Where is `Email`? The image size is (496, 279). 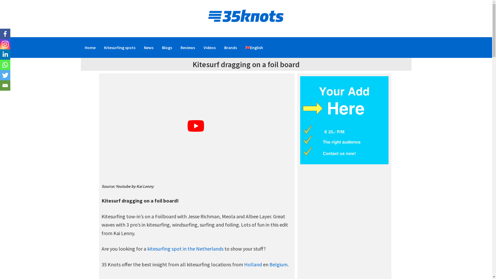 Email is located at coordinates (5, 86).